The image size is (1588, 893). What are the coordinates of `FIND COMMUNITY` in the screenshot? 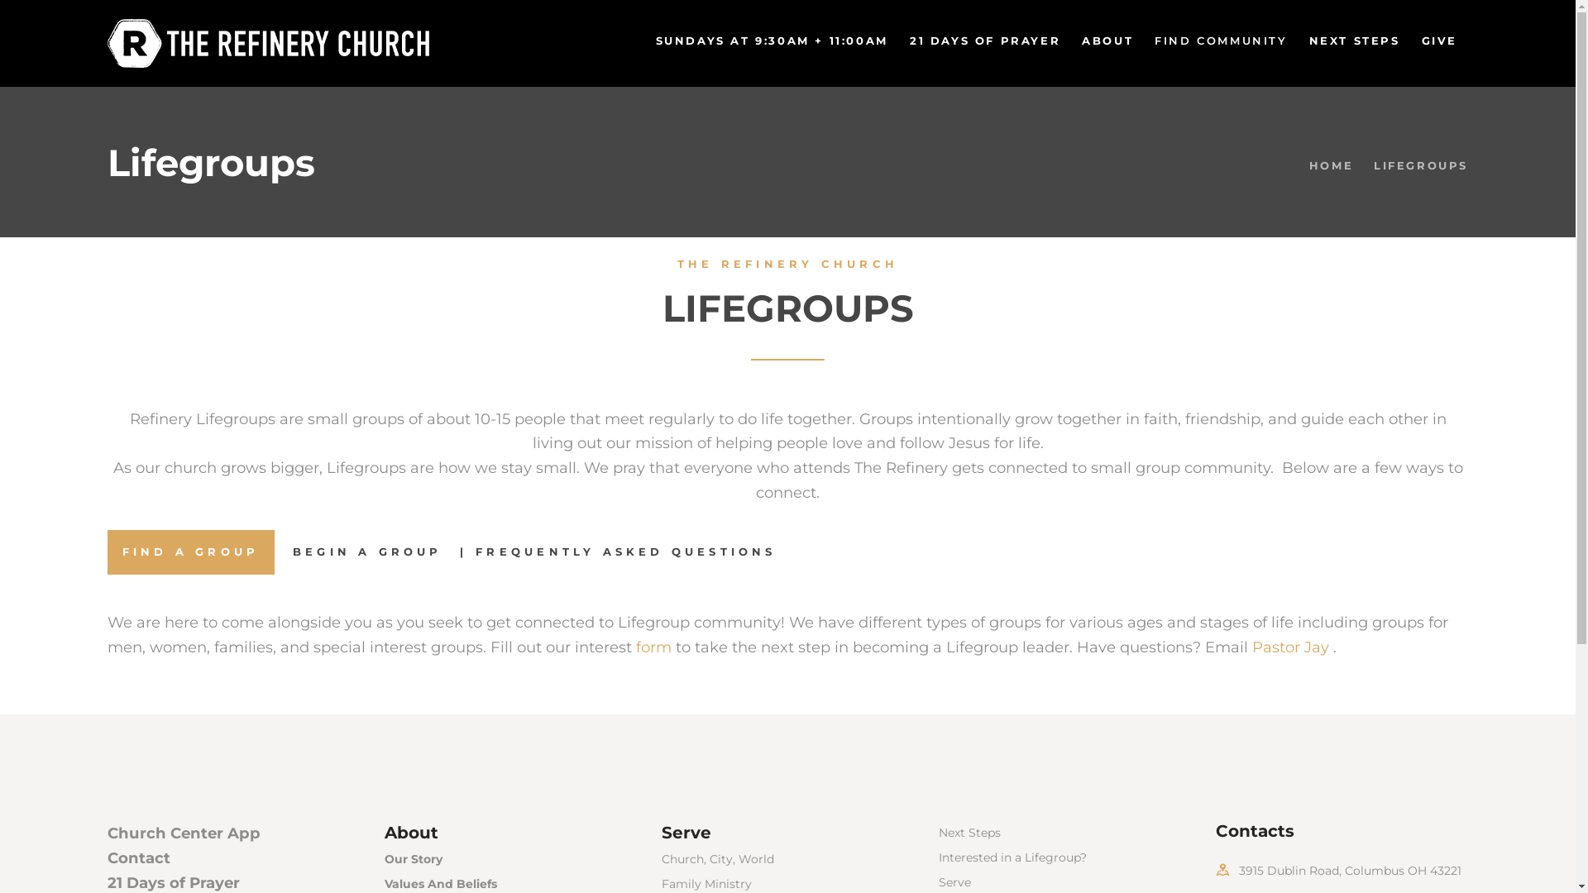 It's located at (1221, 41).